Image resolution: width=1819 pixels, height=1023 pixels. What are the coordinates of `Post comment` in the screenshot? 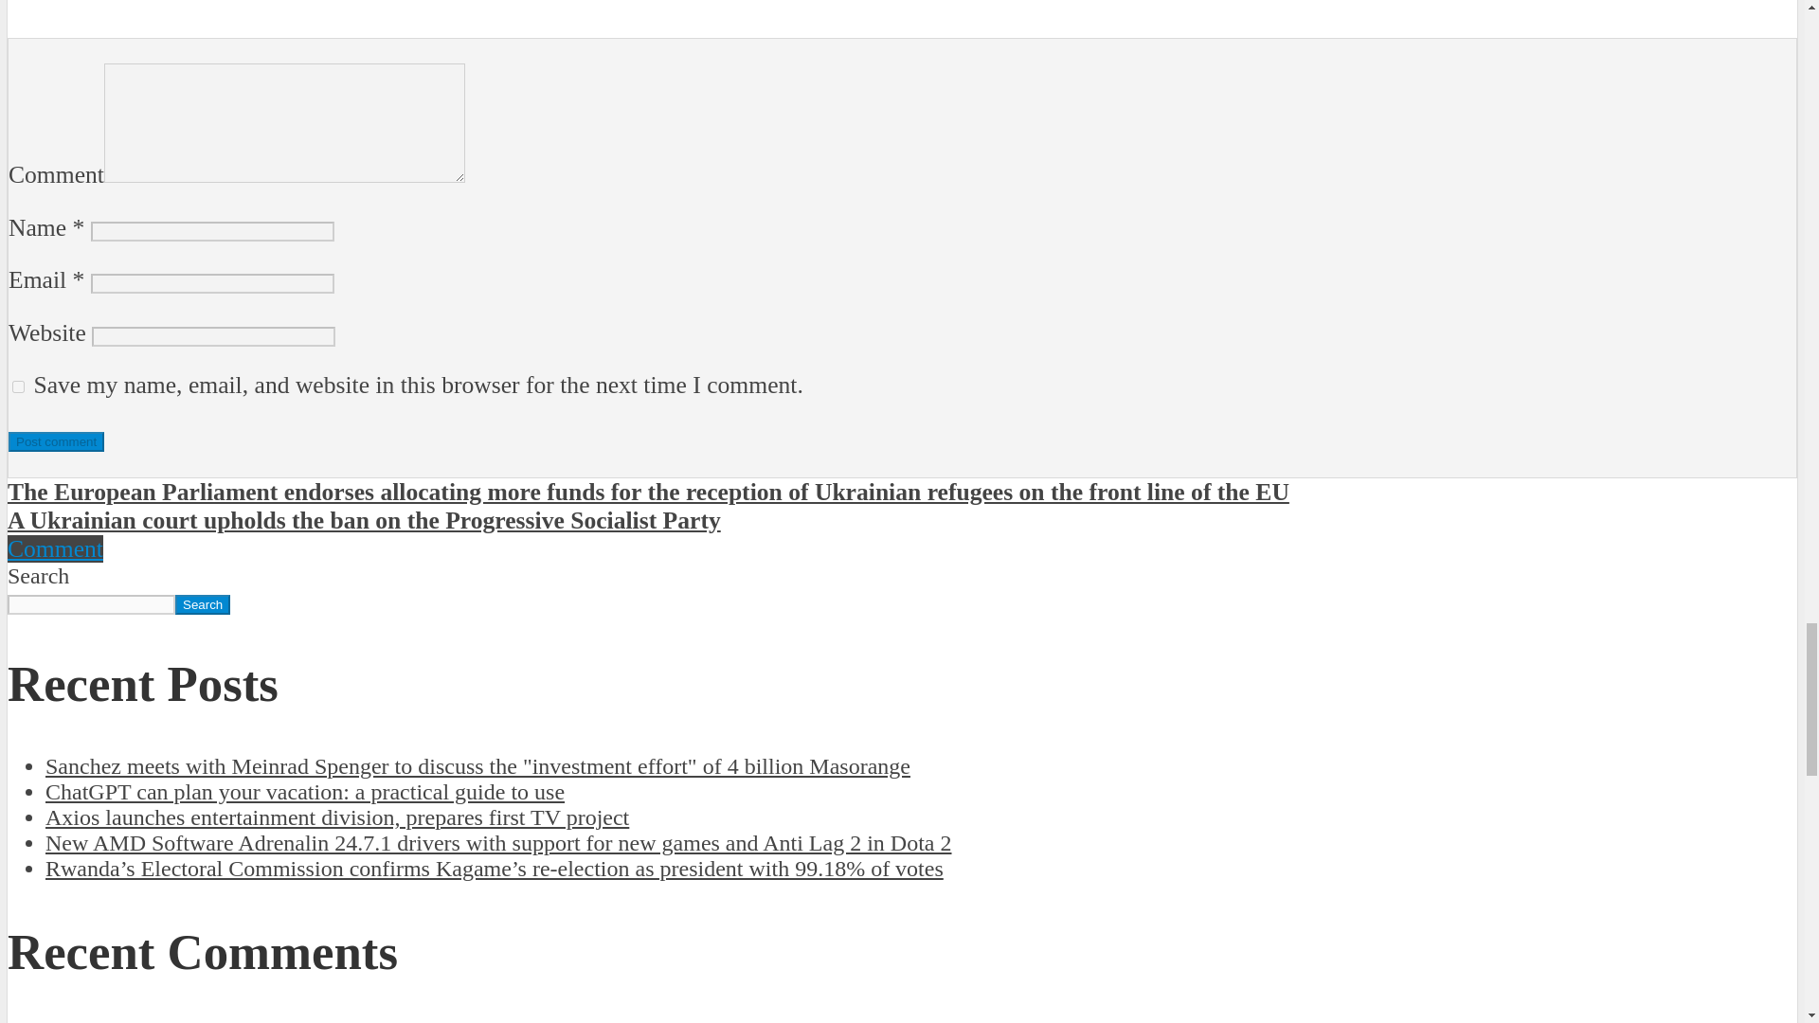 It's located at (56, 441).